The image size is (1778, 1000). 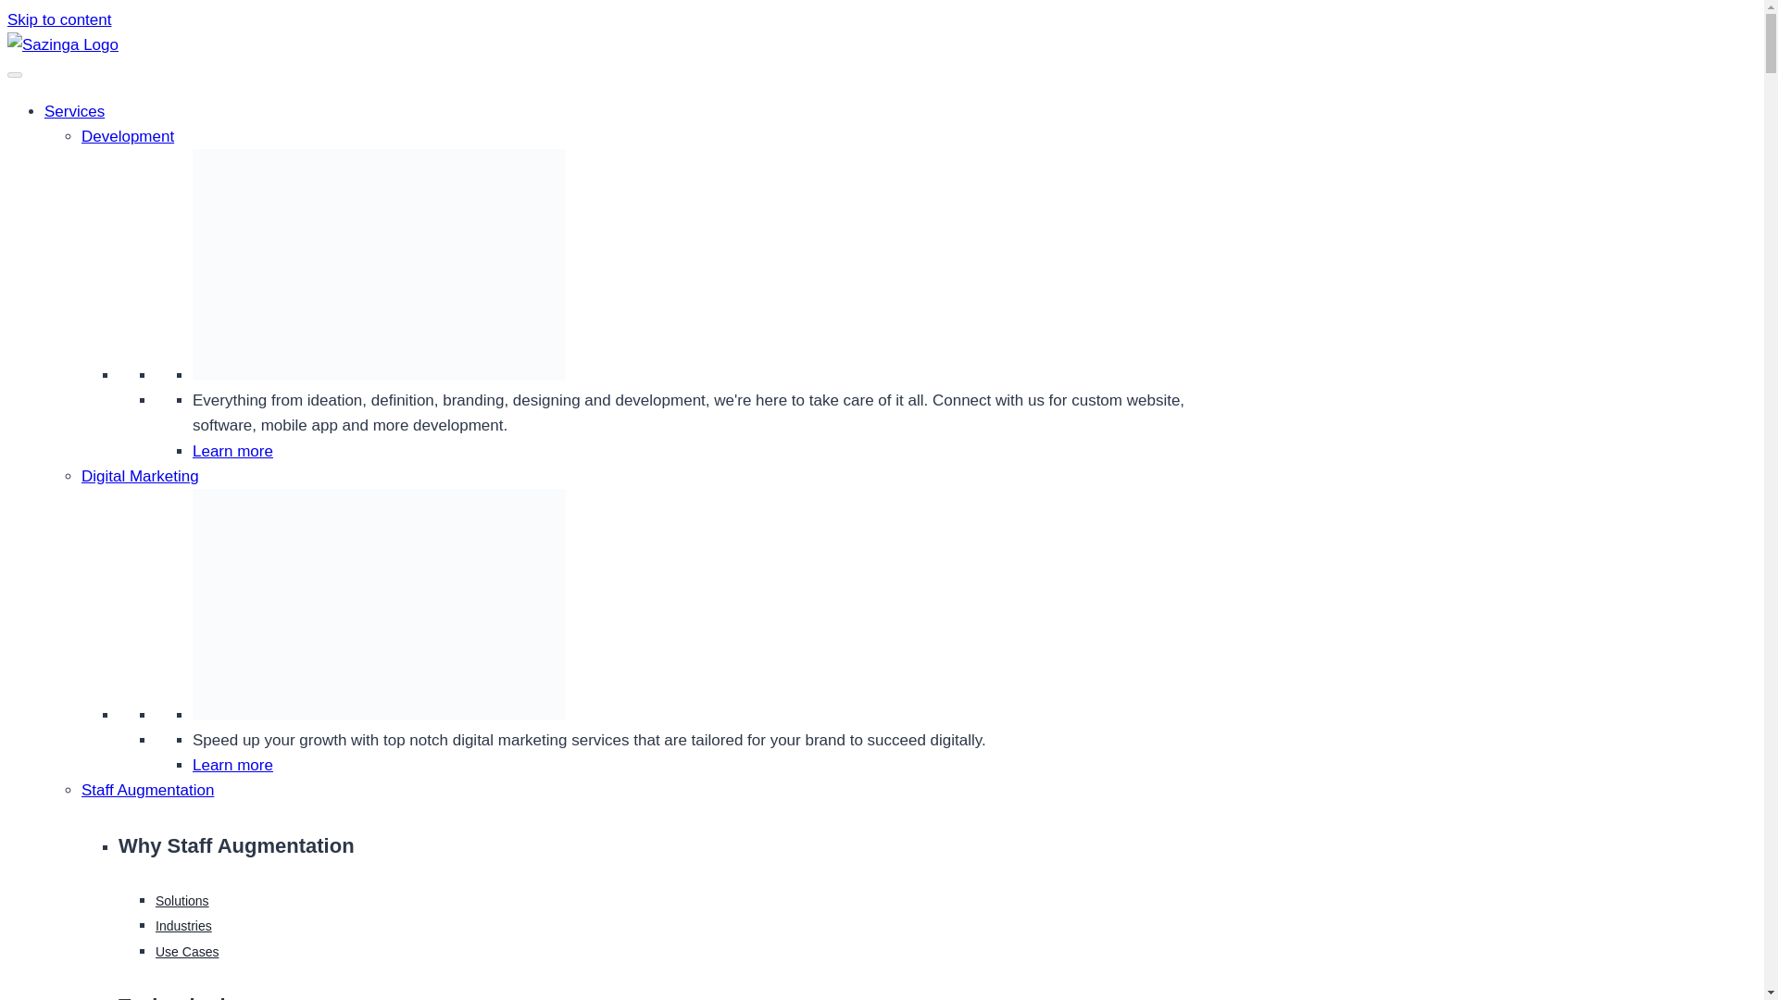 I want to click on Use Cases, so click(x=187, y=951).